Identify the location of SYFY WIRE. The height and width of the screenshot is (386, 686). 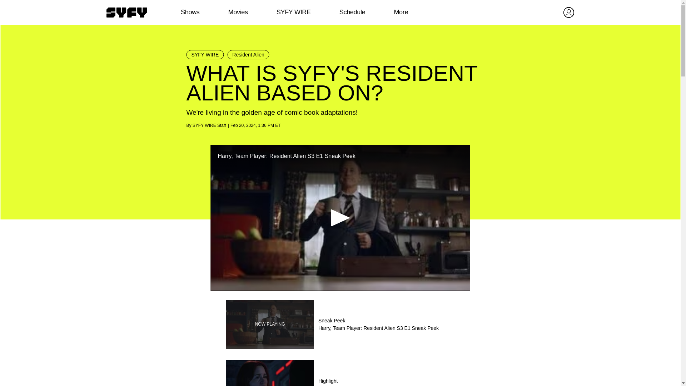
(205, 55).